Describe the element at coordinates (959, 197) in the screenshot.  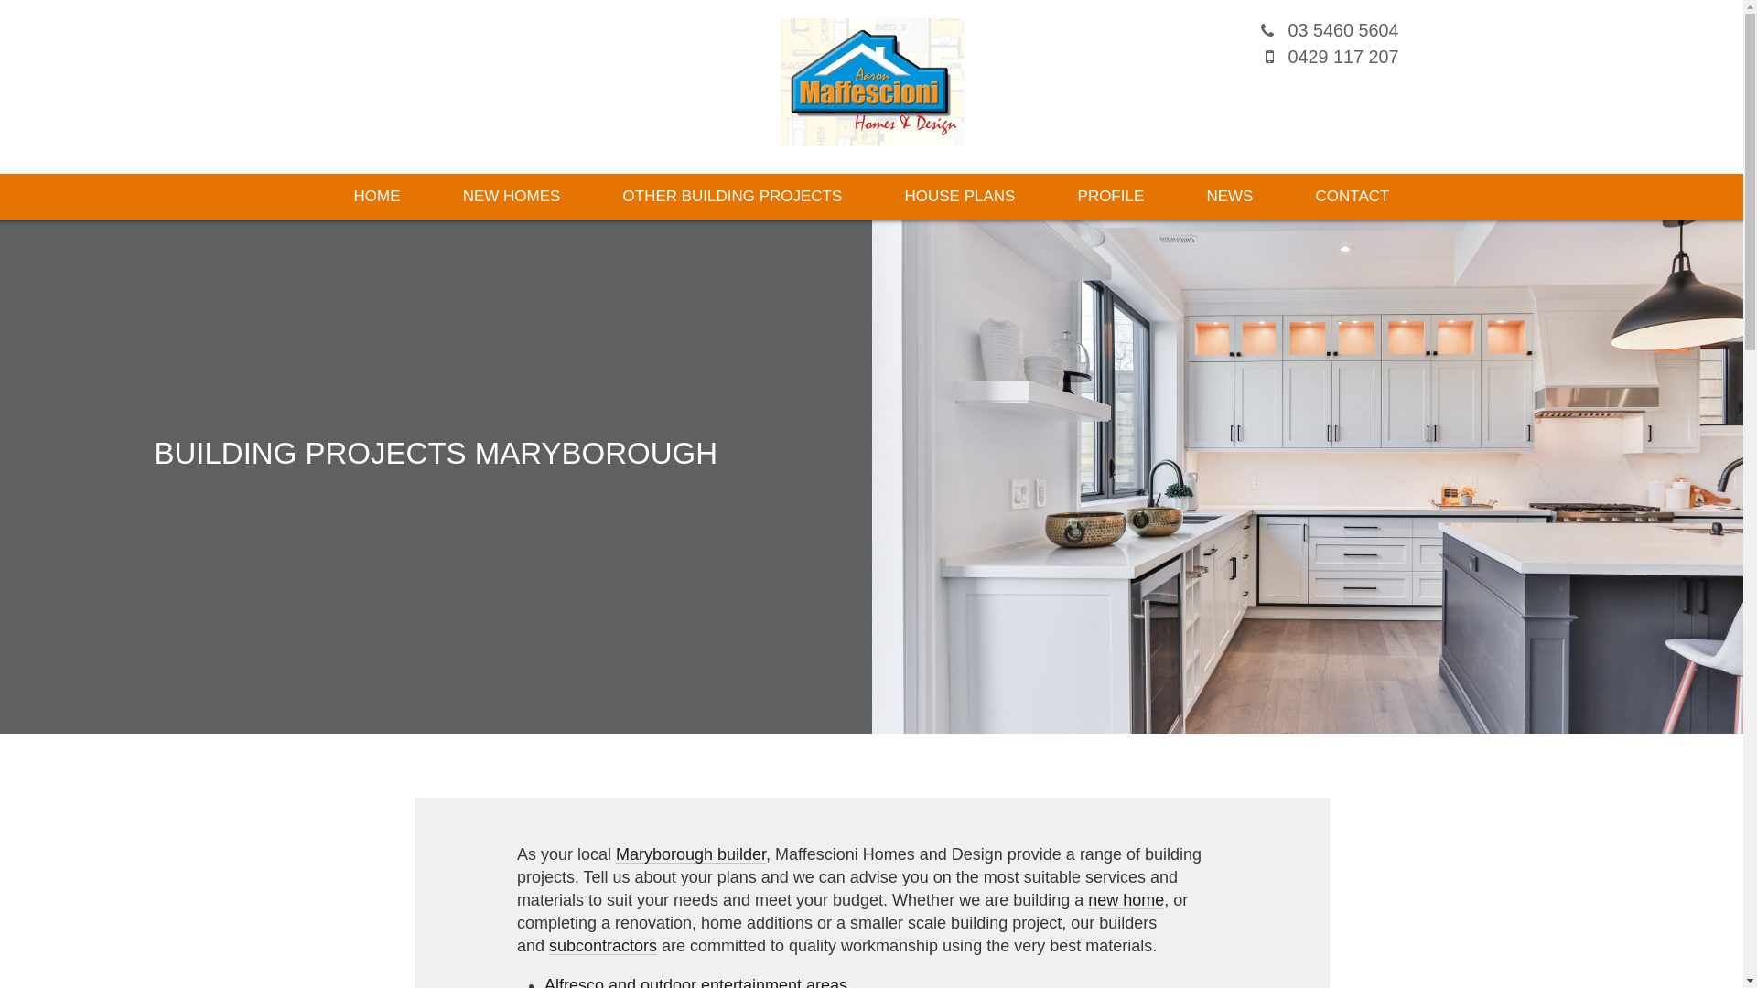
I see `HOUSE PLANS` at that location.